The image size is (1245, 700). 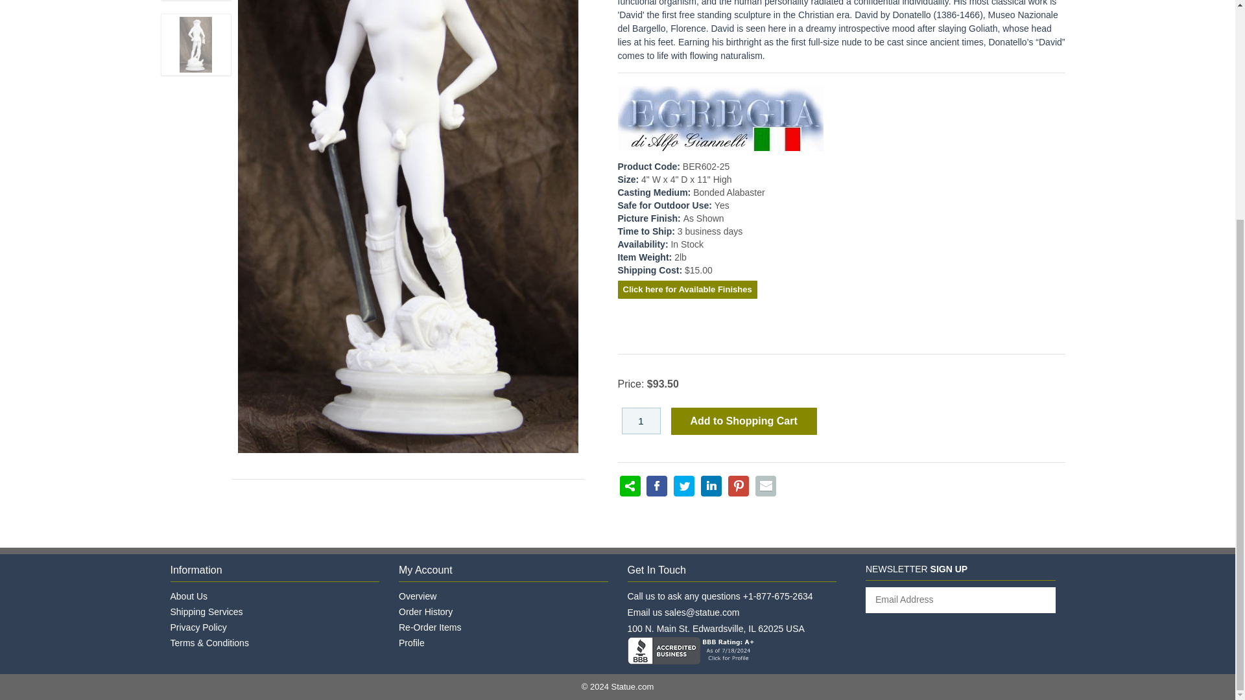 I want to click on Click here for Available Finishes, so click(x=687, y=290).